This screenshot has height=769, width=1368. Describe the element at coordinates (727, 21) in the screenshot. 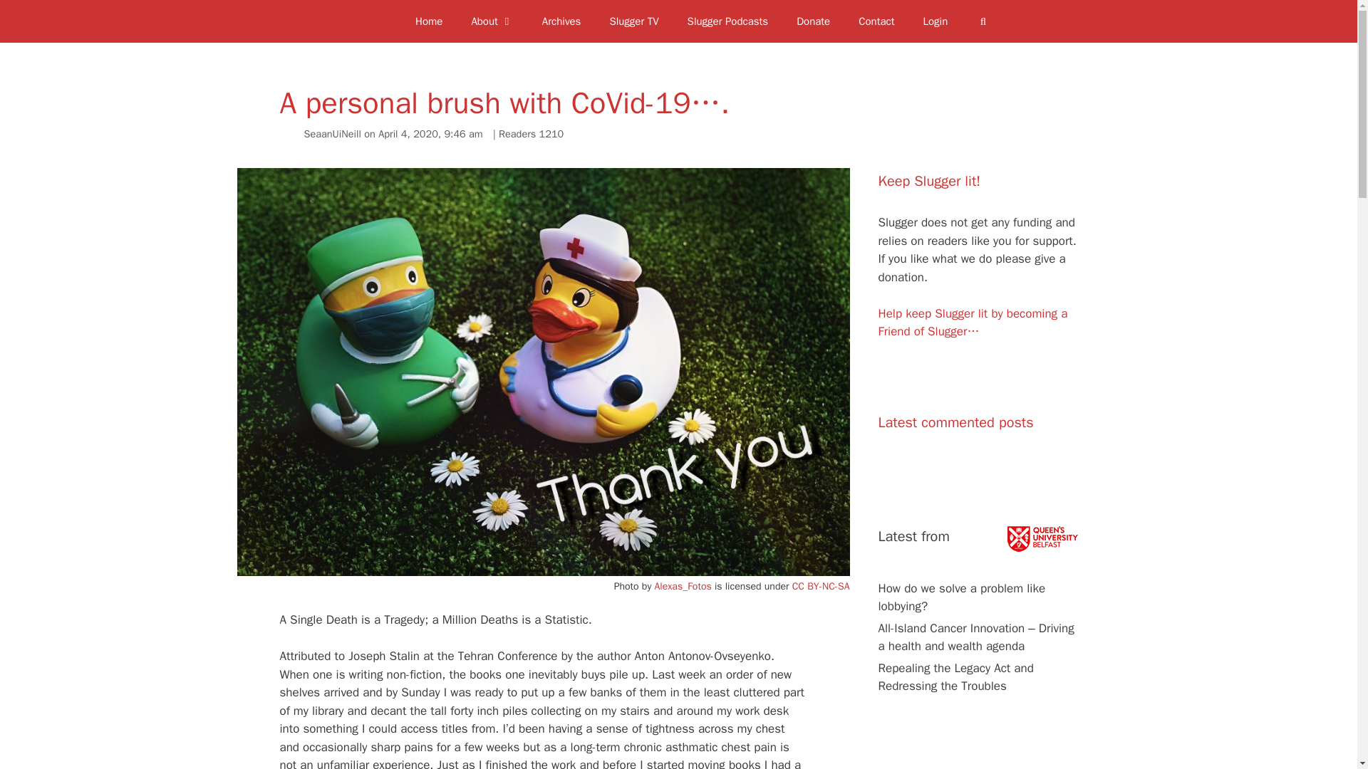

I see `Slugger Podcasts` at that location.